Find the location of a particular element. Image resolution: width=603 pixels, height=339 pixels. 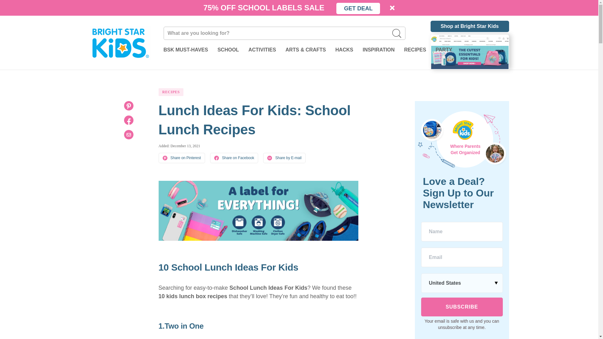

Shop at Bright Star Kids is located at coordinates (470, 43).